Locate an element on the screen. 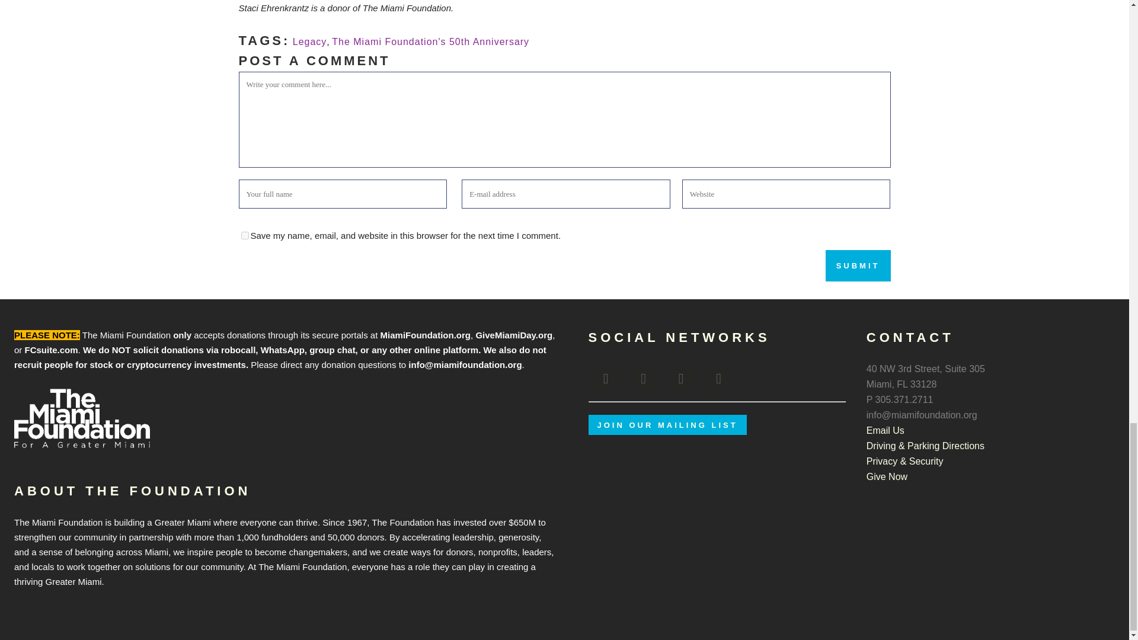  Submit is located at coordinates (858, 265).